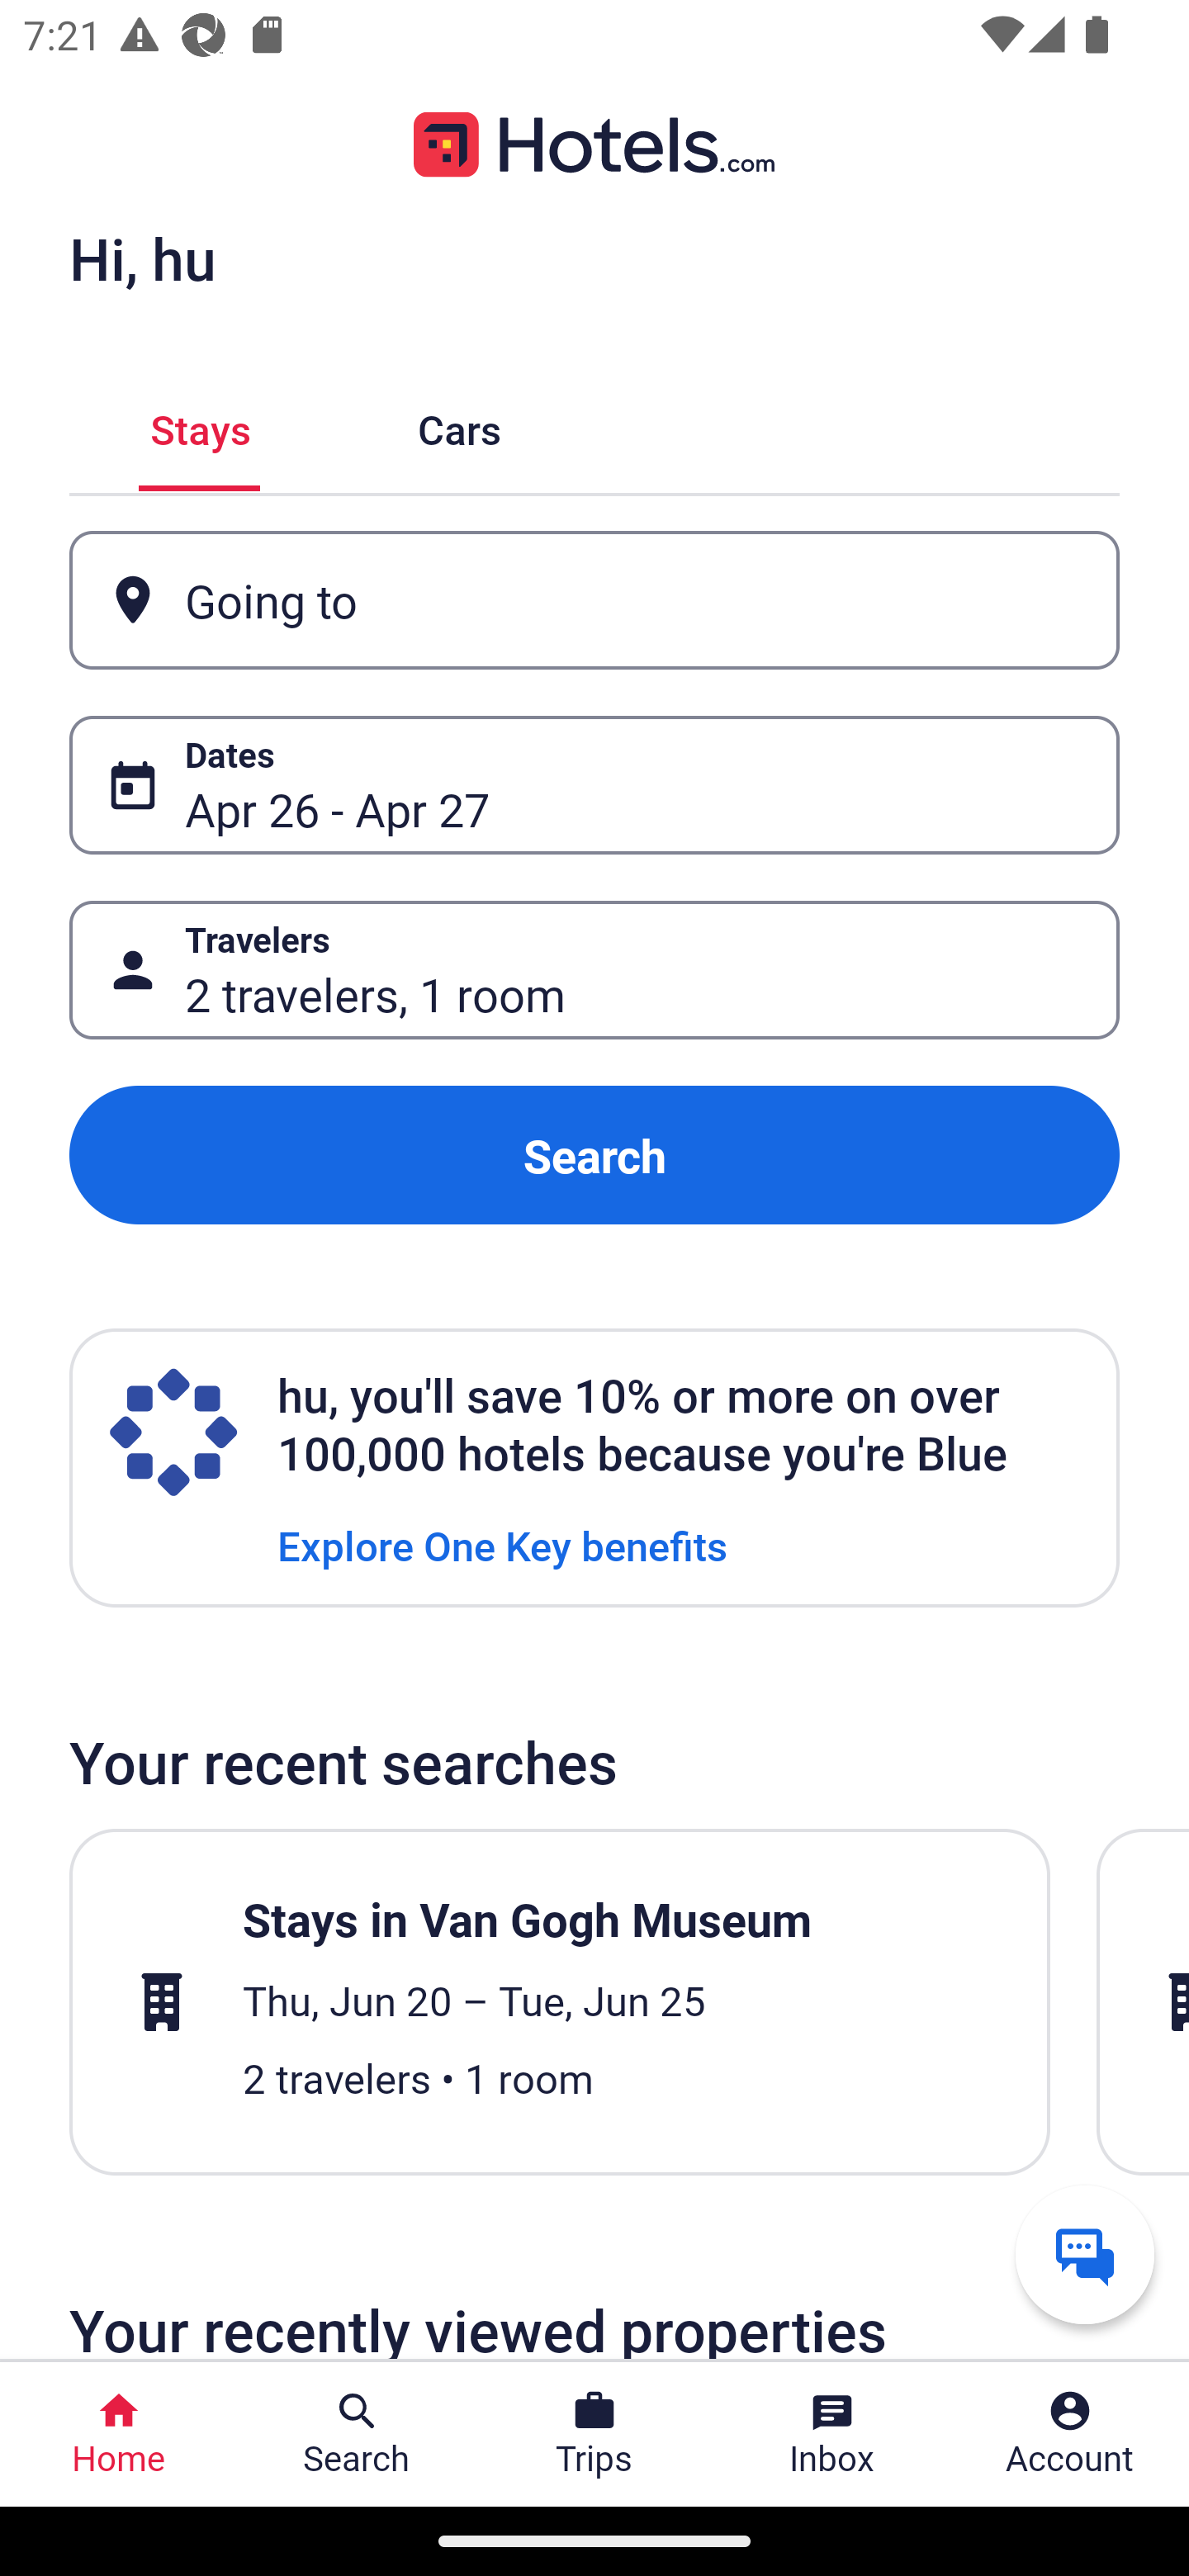 This screenshot has width=1189, height=2576. I want to click on Hi, hu, so click(142, 258).